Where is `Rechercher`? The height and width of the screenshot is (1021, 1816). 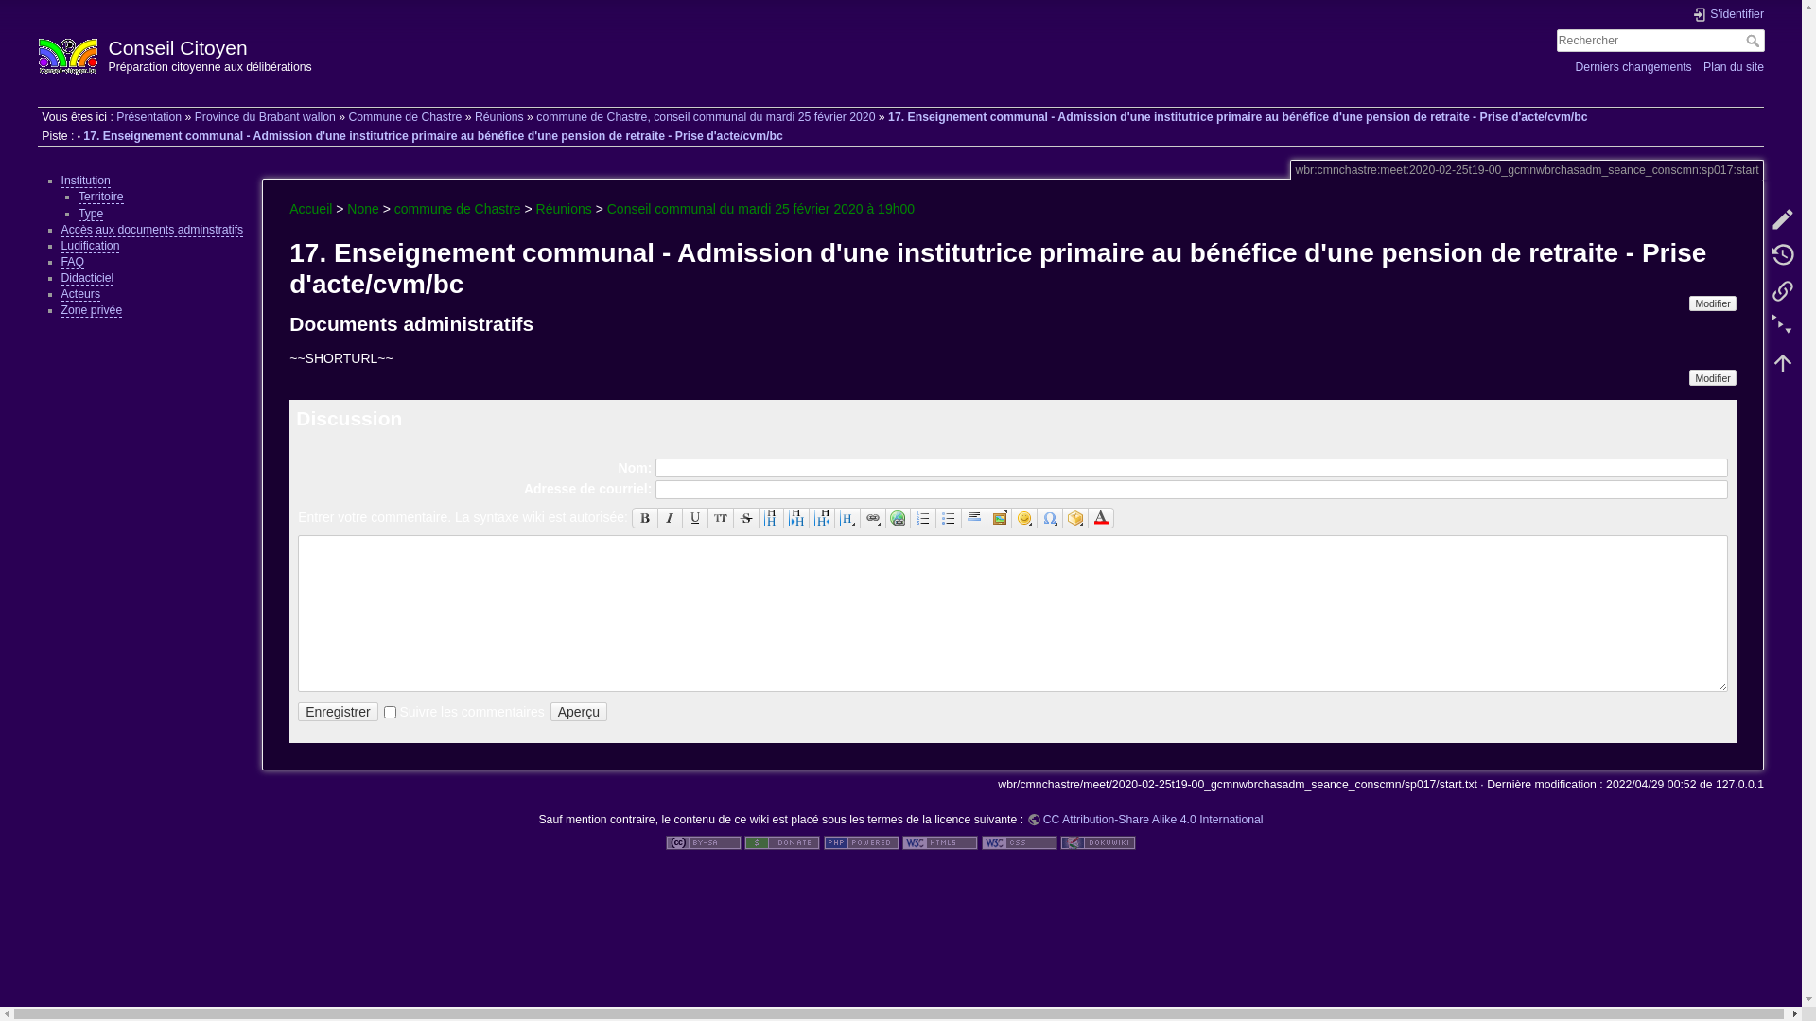 Rechercher is located at coordinates (1755, 41).